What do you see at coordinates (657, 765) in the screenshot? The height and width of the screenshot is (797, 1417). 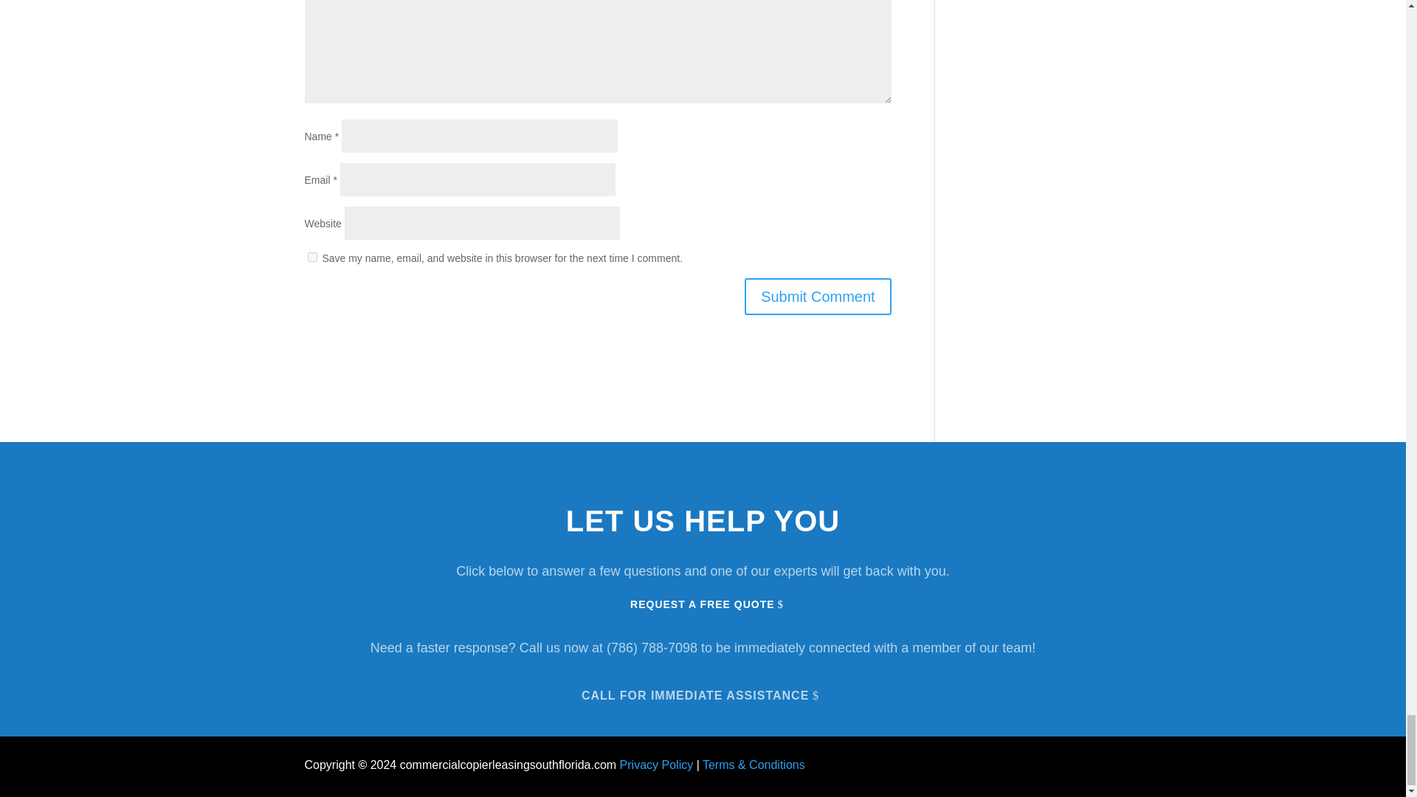 I see `Privacy Policy` at bounding box center [657, 765].